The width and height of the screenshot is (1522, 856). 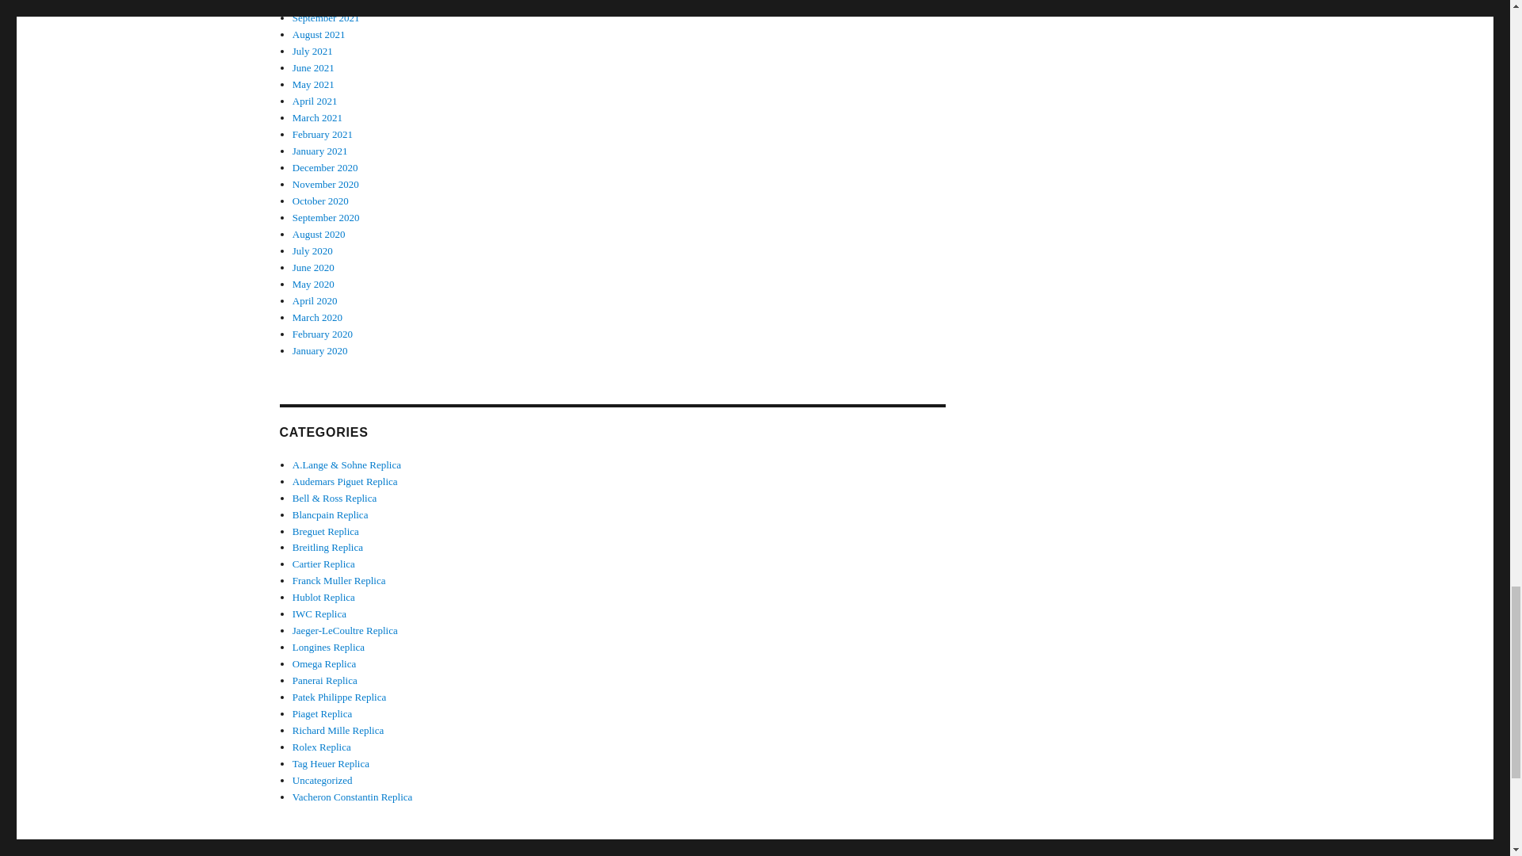 What do you see at coordinates (313, 67) in the screenshot?
I see `June 2021` at bounding box center [313, 67].